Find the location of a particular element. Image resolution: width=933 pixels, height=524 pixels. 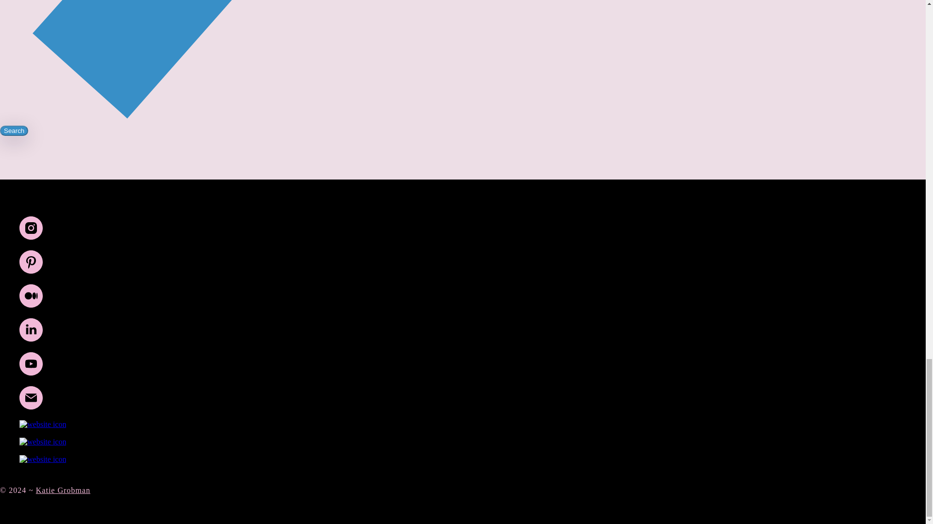

Email is located at coordinates (31, 407).